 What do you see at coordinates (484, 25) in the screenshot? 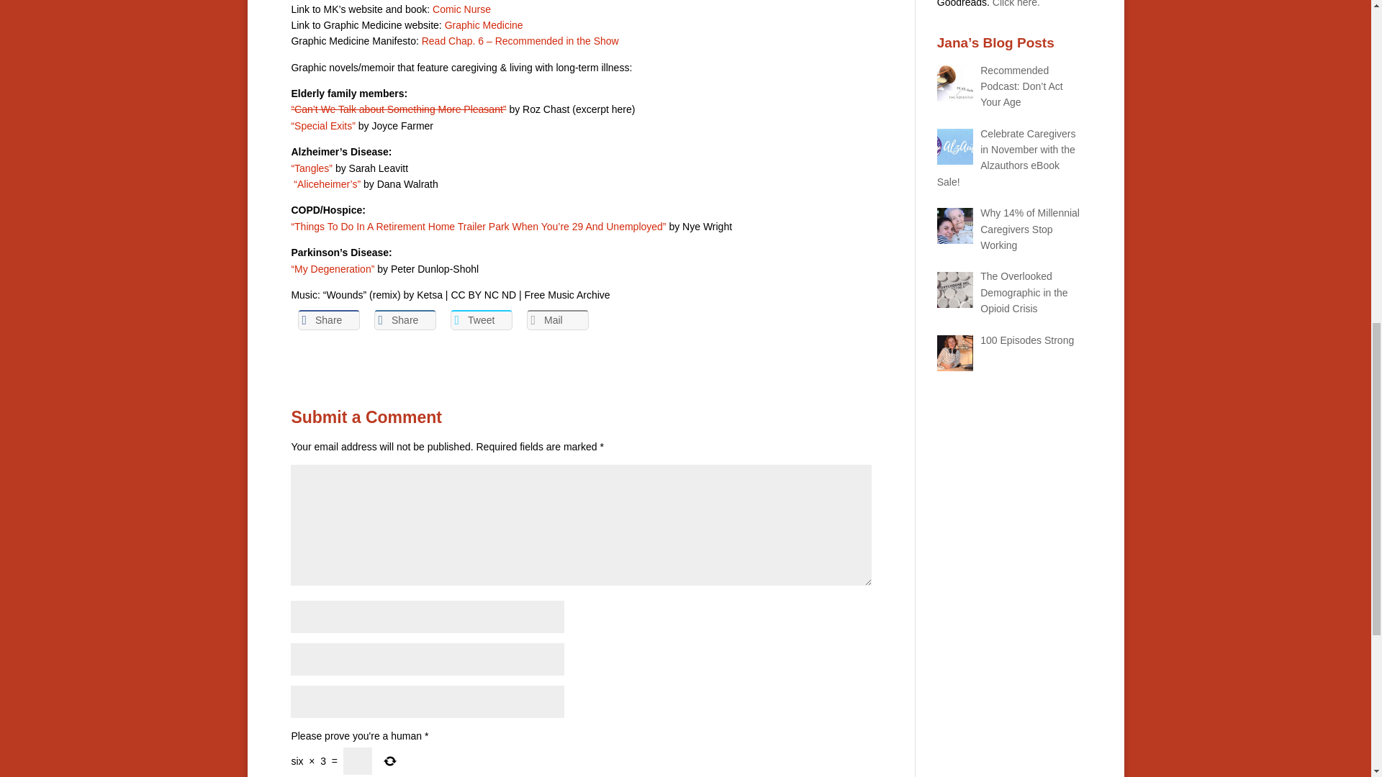
I see `Graphic Medicine` at bounding box center [484, 25].